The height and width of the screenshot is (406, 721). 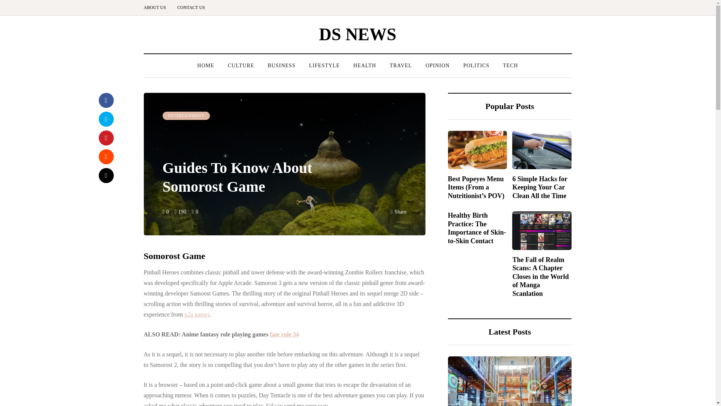 What do you see at coordinates (437, 65) in the screenshot?
I see `OPINION` at bounding box center [437, 65].